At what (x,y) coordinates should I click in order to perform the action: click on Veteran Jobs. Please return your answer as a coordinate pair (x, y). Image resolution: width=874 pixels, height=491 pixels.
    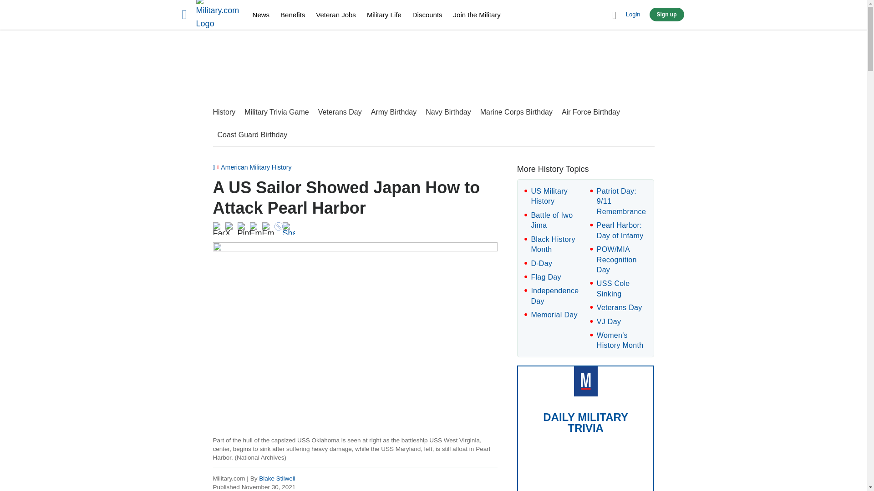
    Looking at the image, I should click on (335, 15).